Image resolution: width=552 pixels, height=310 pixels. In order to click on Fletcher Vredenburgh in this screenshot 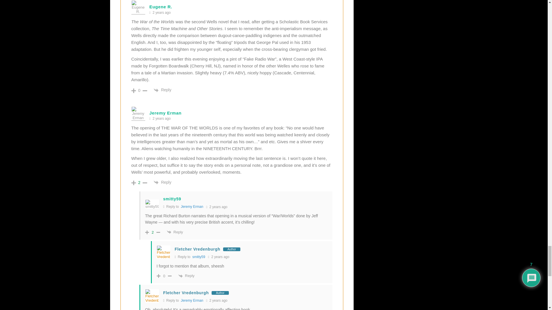, I will do `click(198, 249)`.